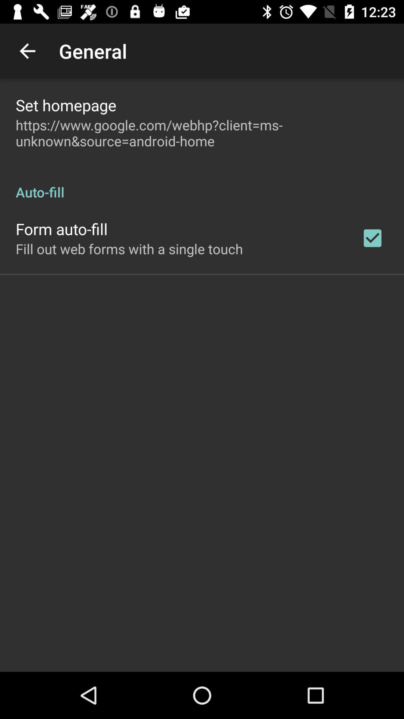  What do you see at coordinates (66, 105) in the screenshot?
I see `turn on the item above the https www google item` at bounding box center [66, 105].